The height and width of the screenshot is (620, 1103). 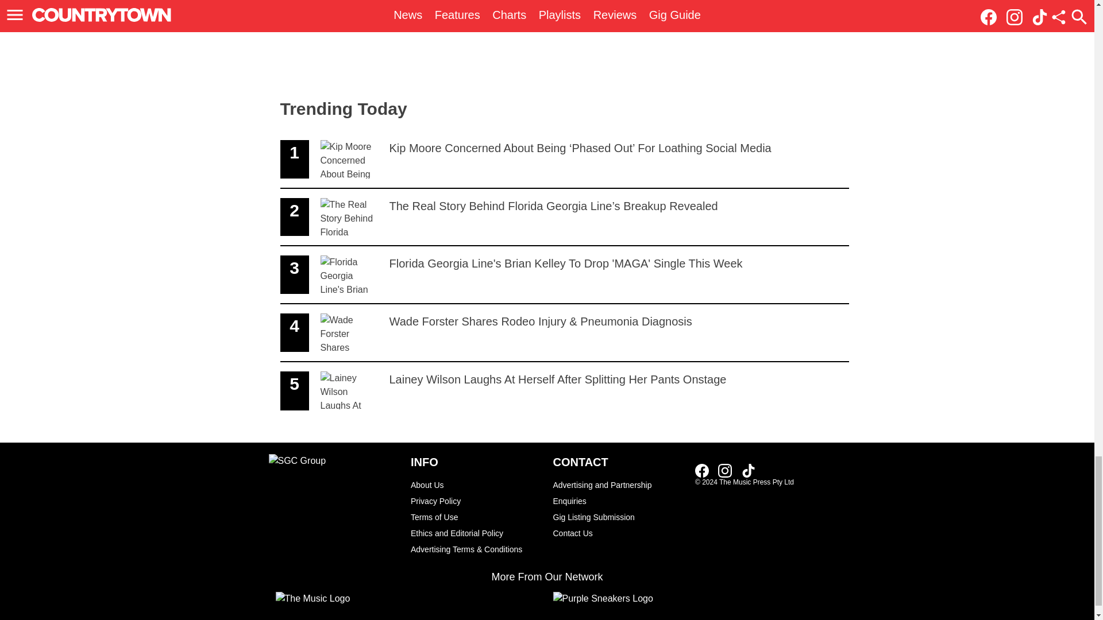 I want to click on Privacy Policy, so click(x=476, y=501).